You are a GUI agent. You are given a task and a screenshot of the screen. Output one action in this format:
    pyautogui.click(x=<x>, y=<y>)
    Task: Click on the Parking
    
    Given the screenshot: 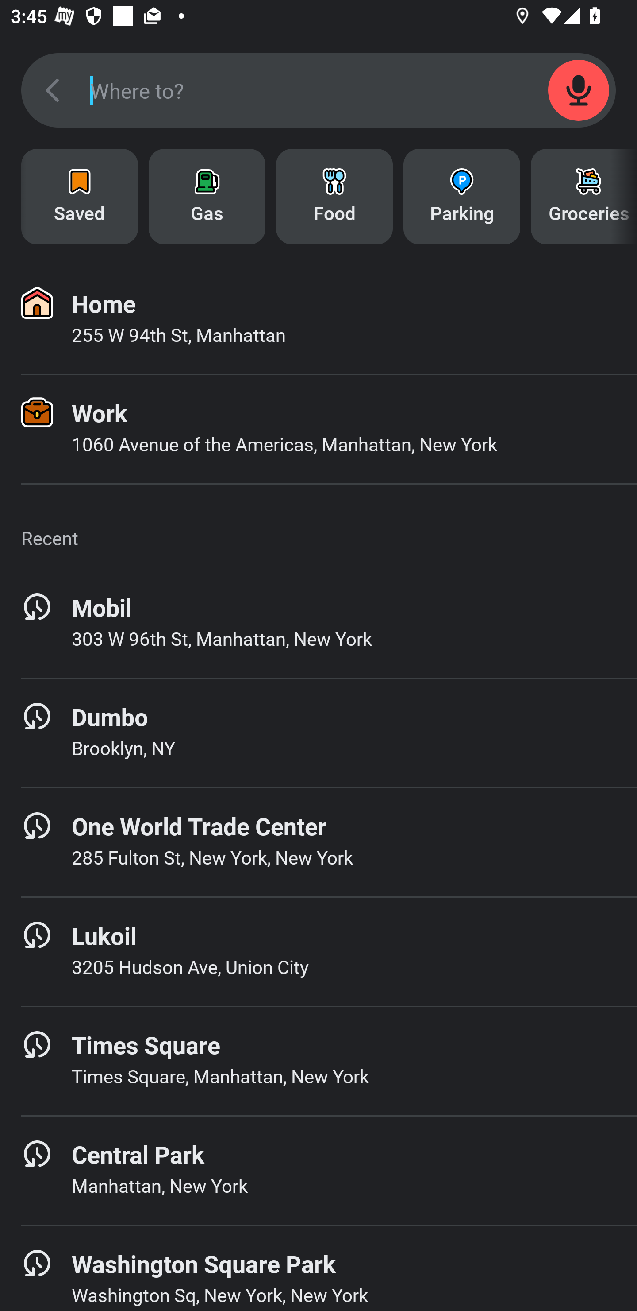 What is the action you would take?
    pyautogui.click(x=462, y=197)
    